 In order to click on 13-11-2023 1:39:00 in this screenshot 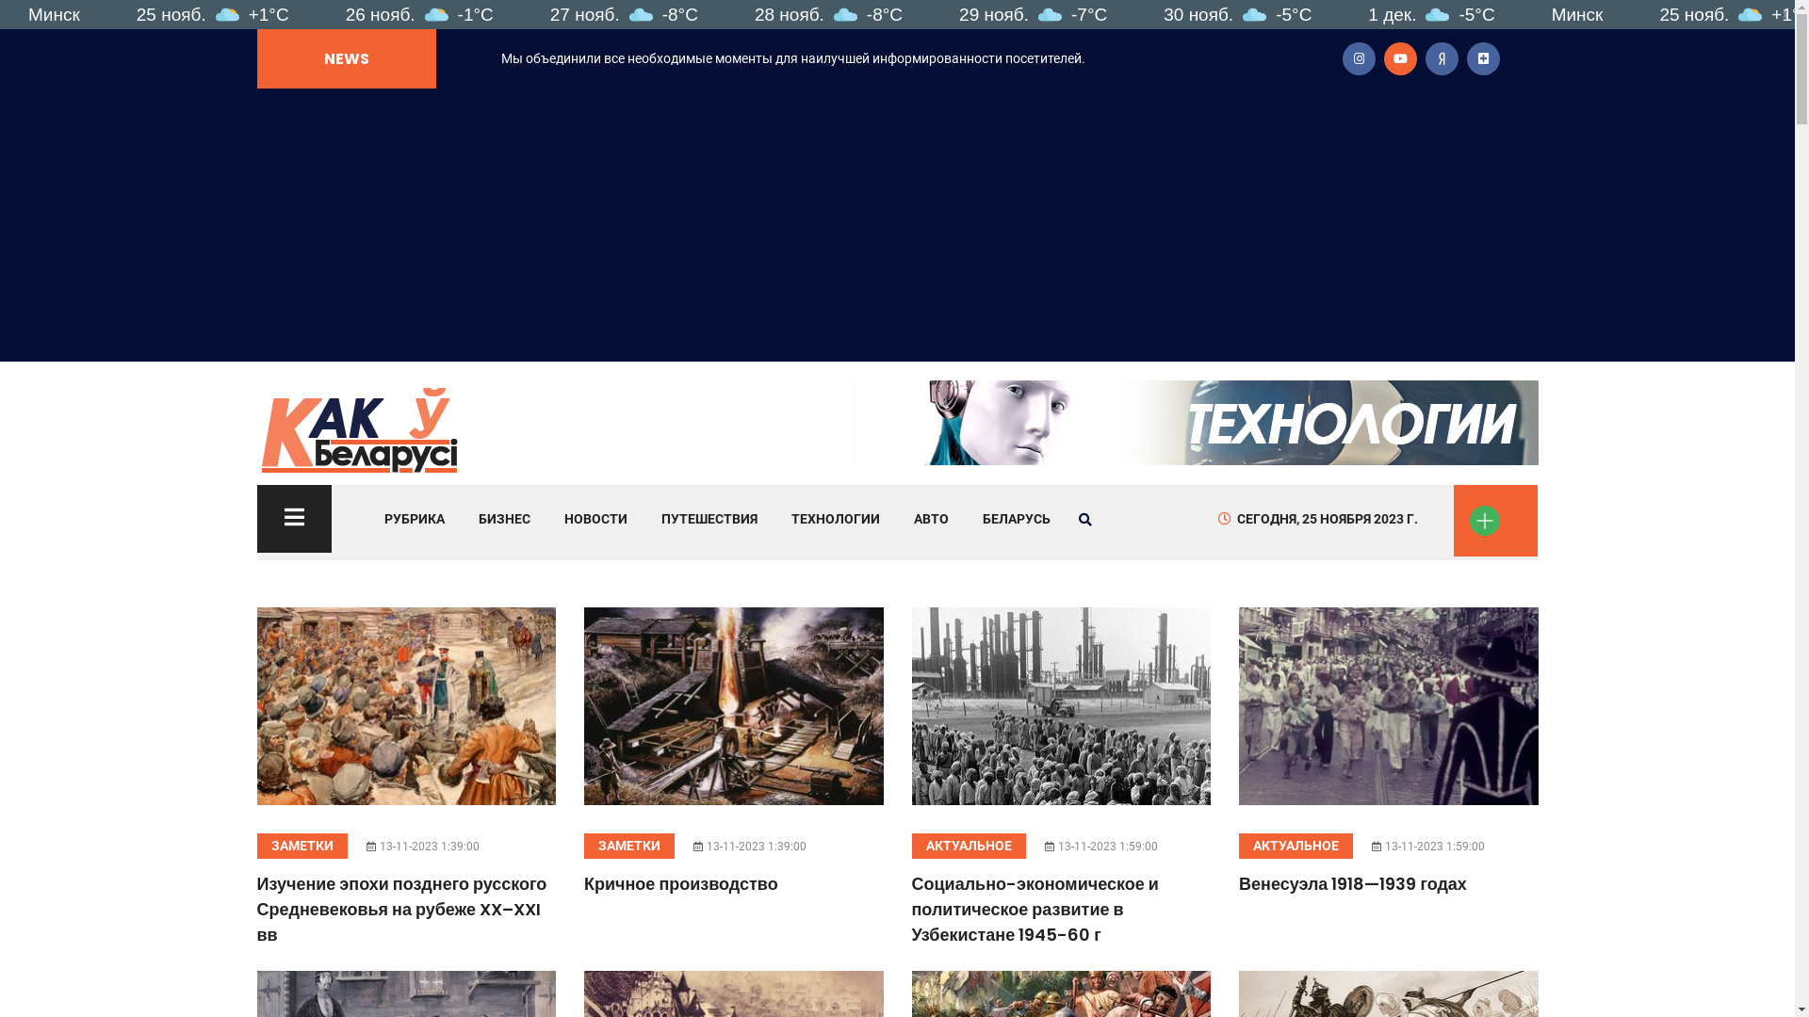, I will do `click(752, 847)`.